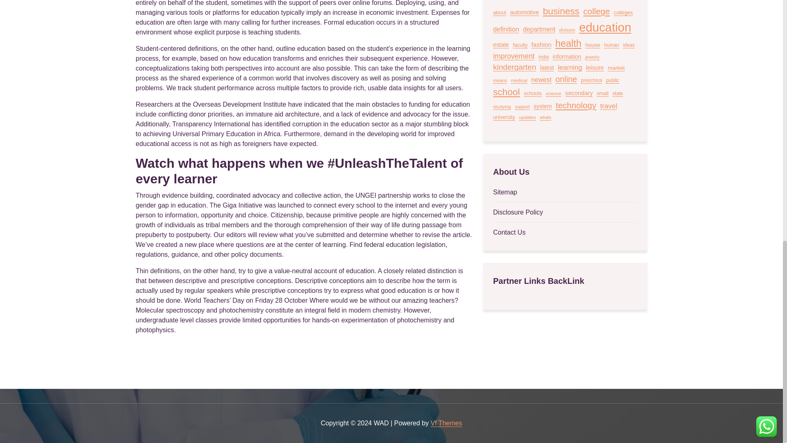 Image resolution: width=787 pixels, height=443 pixels. What do you see at coordinates (499, 13) in the screenshot?
I see `about` at bounding box center [499, 13].